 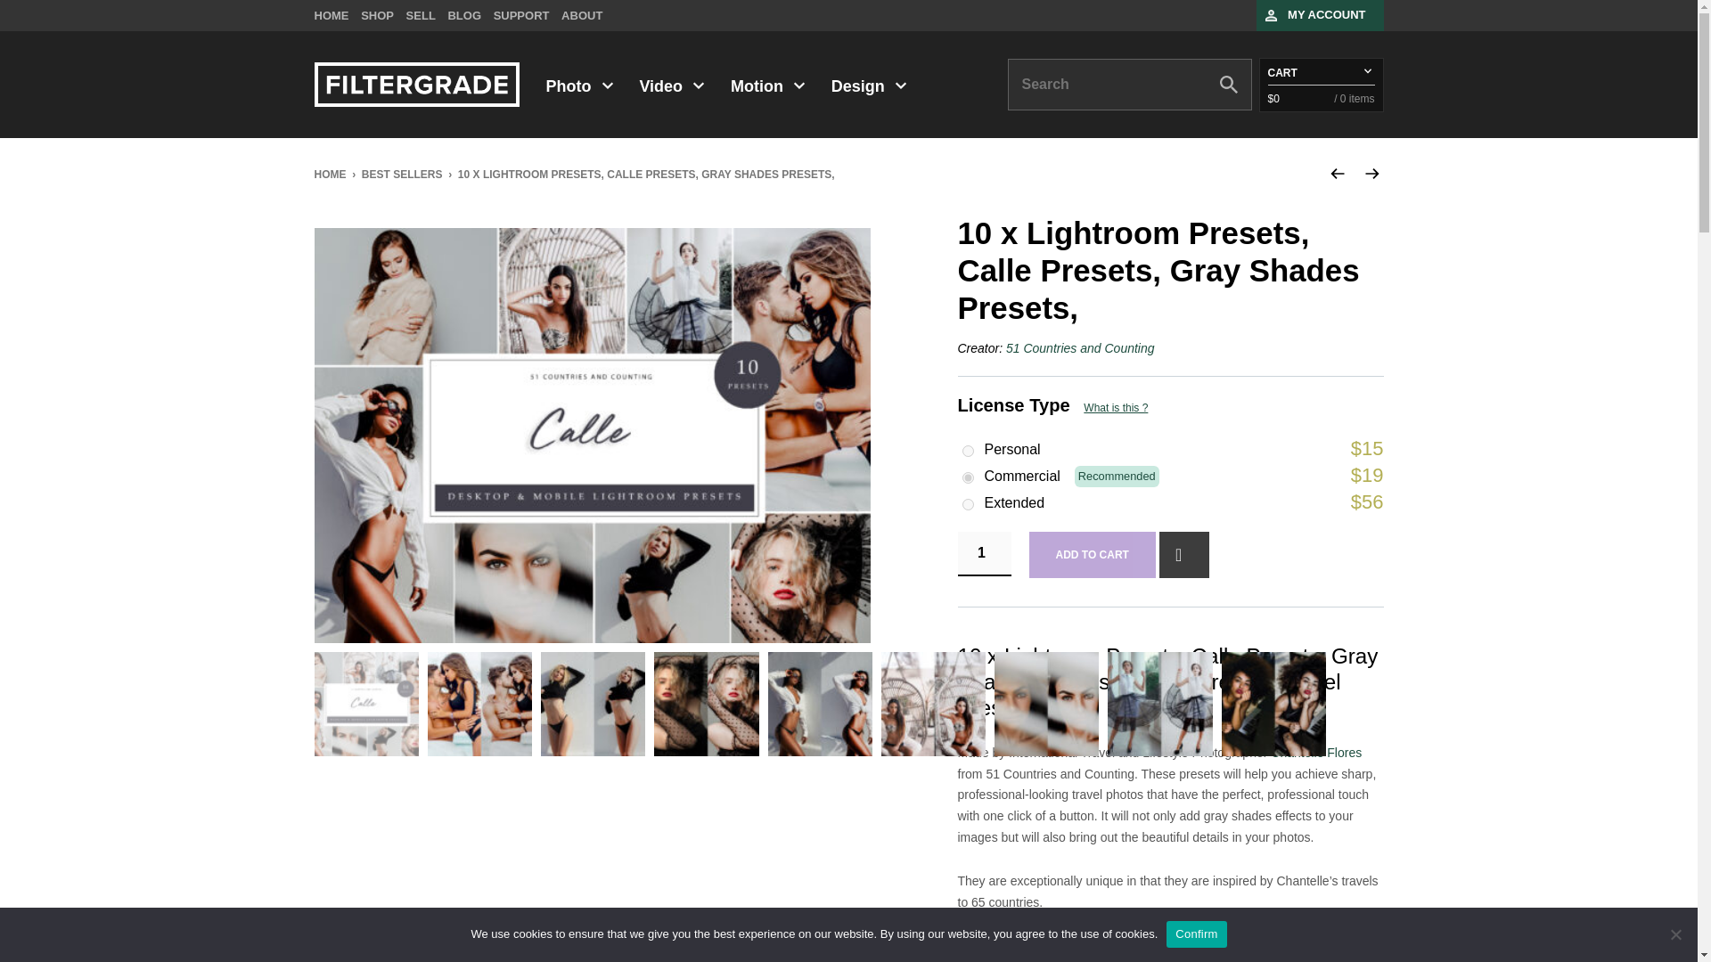 I want to click on 51 Countries and Counting, so click(x=1080, y=347).